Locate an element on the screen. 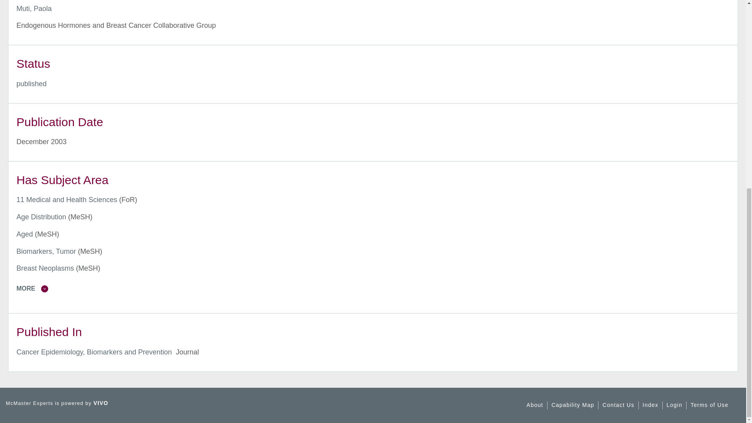  Breast Neoplasms is located at coordinates (45, 268).